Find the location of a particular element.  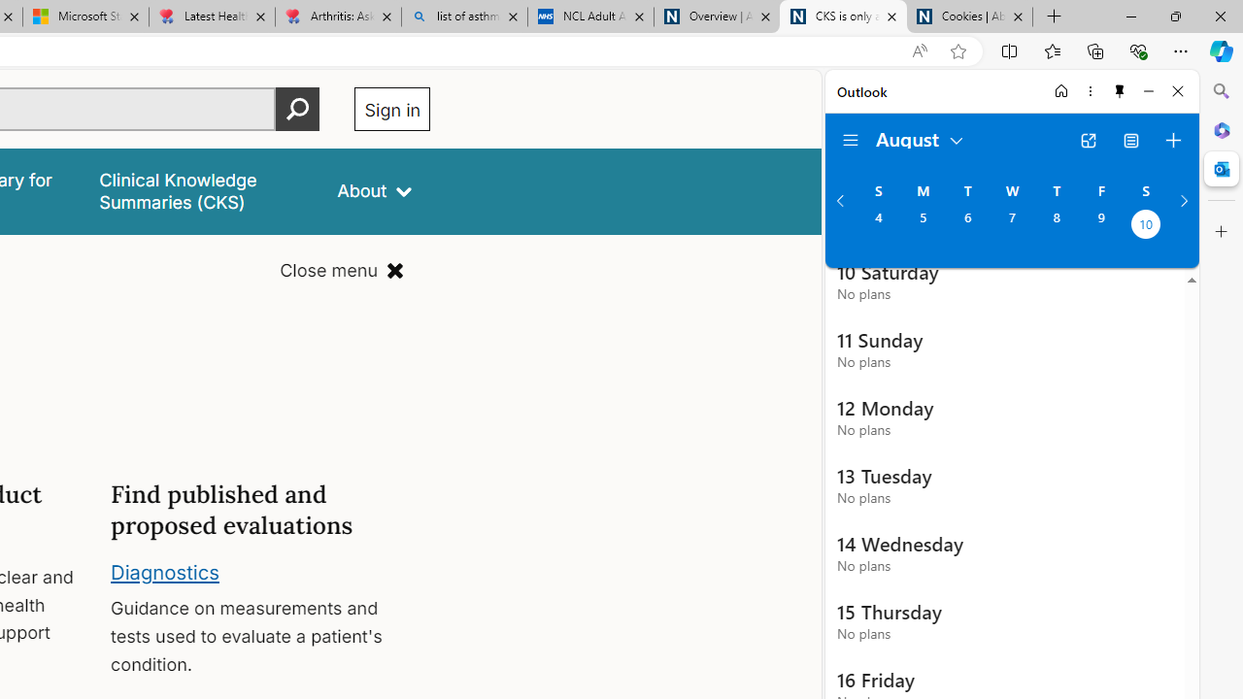

Folder navigation is located at coordinates (851, 140).